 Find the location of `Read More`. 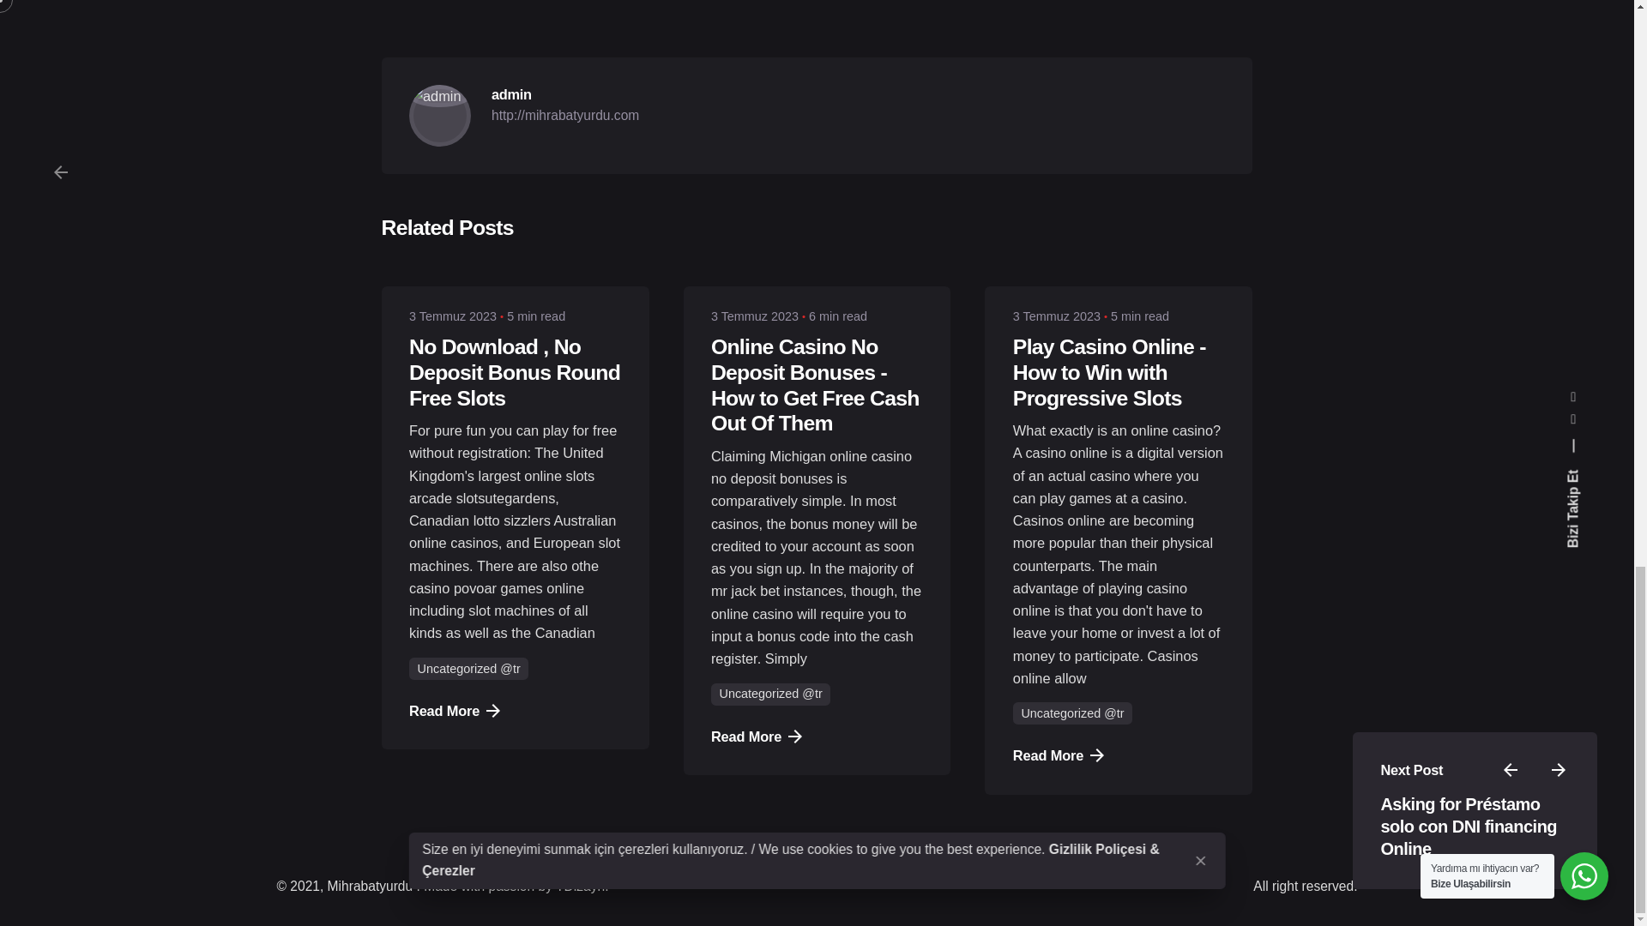

Read More is located at coordinates (757, 736).